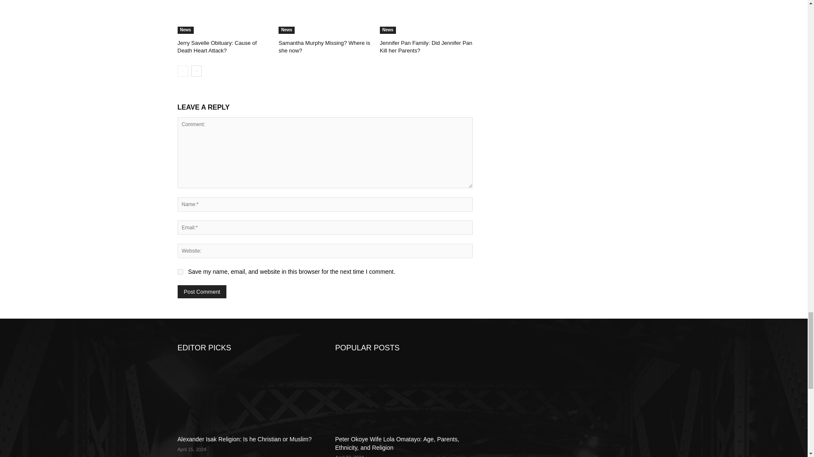 The width and height of the screenshot is (814, 457). I want to click on Post Comment, so click(202, 292).